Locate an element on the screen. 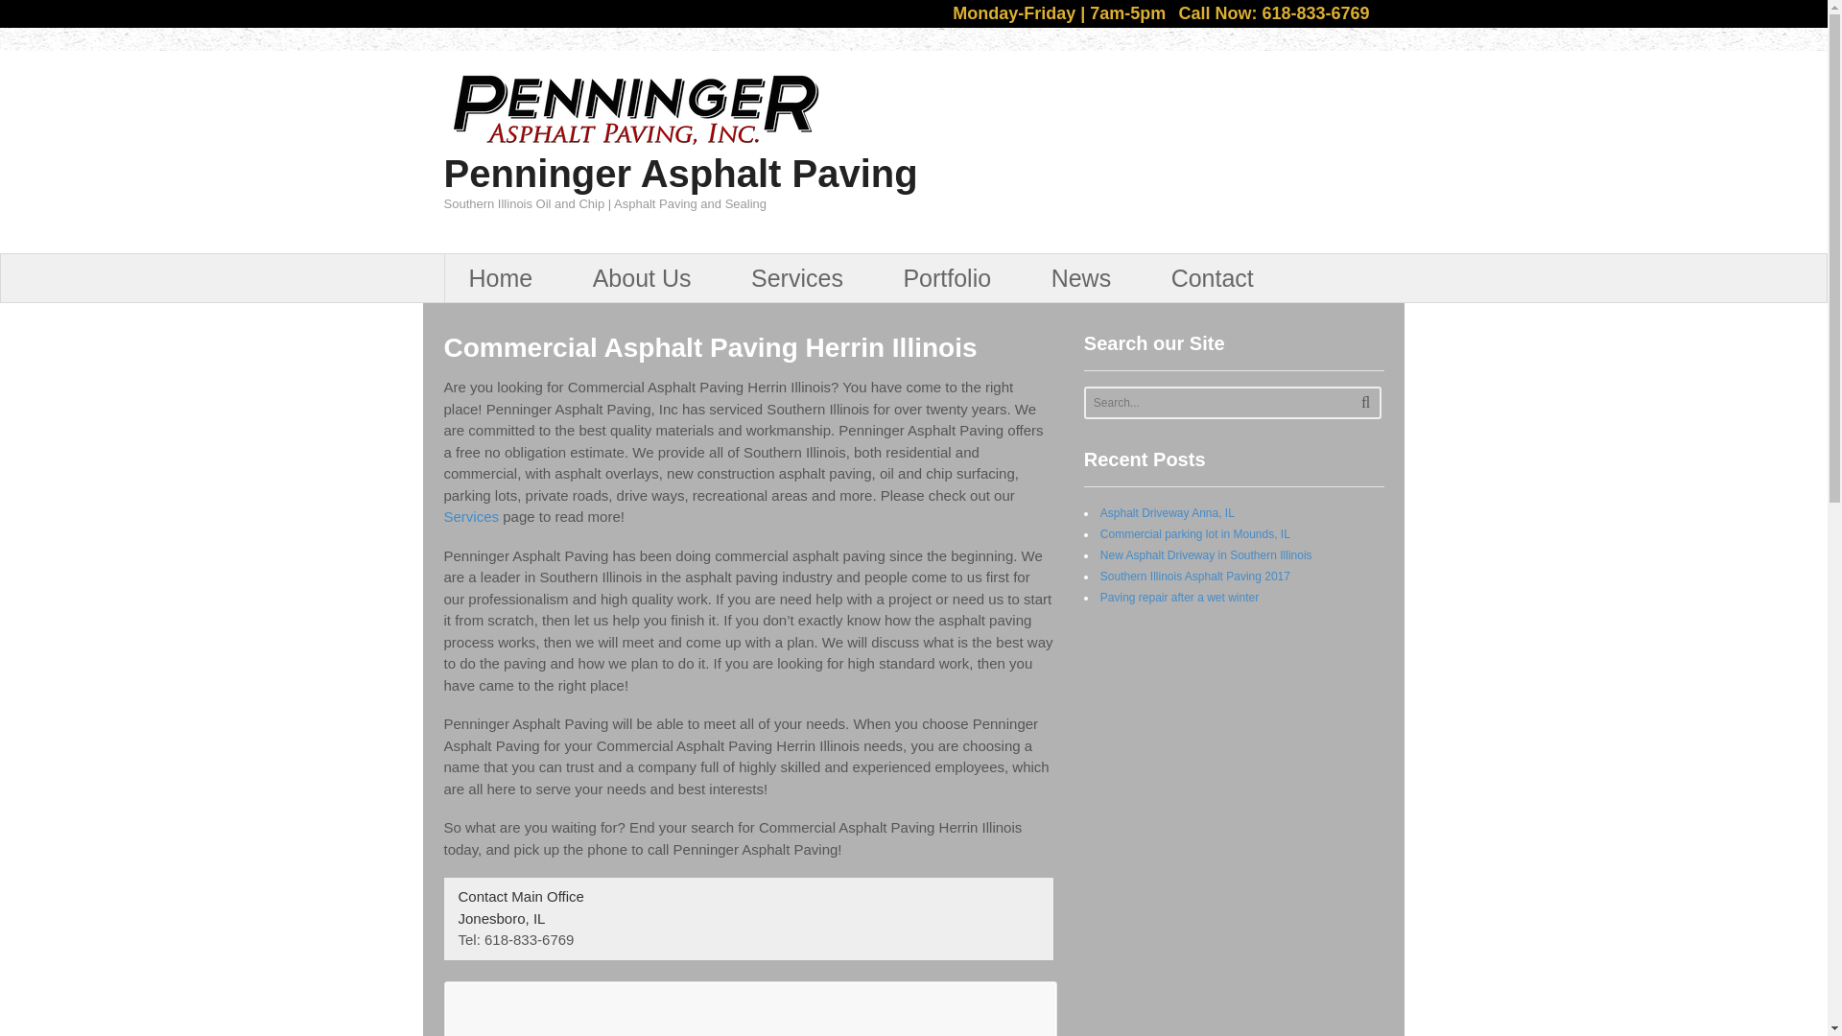 The height and width of the screenshot is (1036, 1842). Asphalt Driveway Anna, IL is located at coordinates (1167, 513).